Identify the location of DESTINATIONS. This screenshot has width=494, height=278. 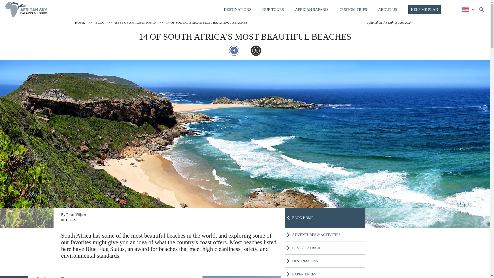
(305, 261).